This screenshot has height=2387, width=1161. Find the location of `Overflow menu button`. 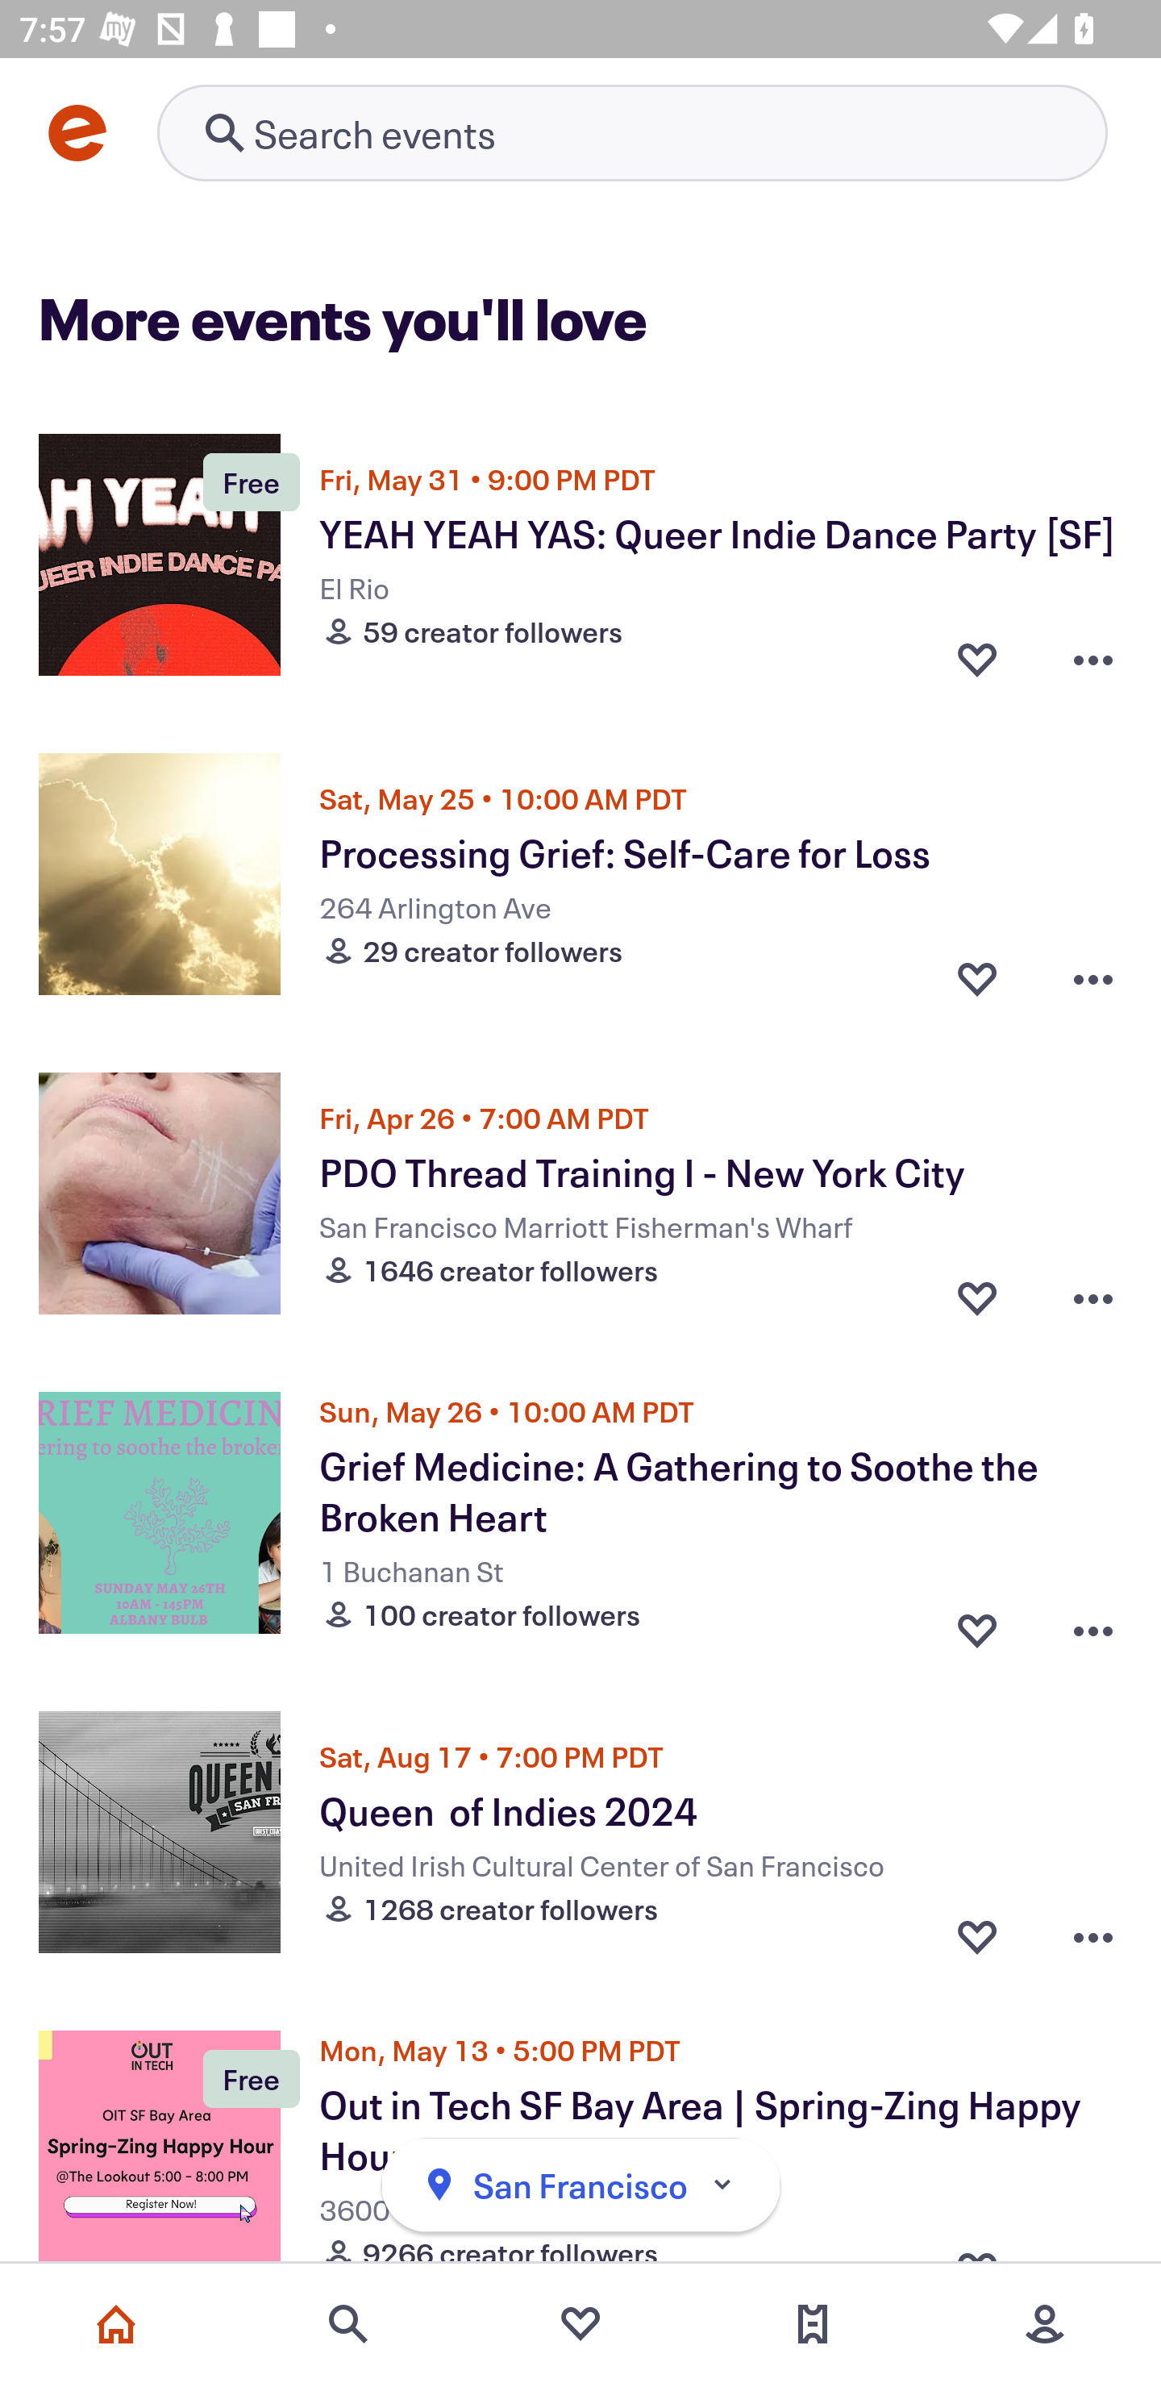

Overflow menu button is located at coordinates (1093, 977).